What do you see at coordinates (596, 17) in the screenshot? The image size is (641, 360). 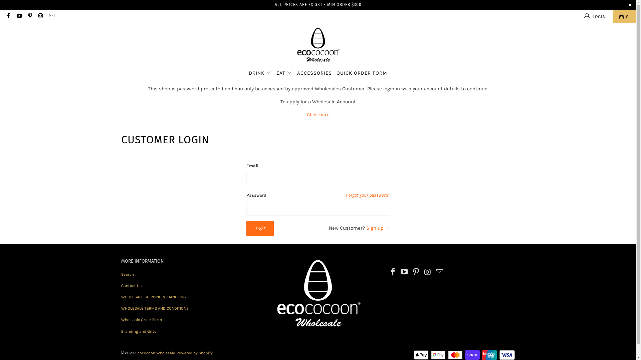 I see `LOGIN` at bounding box center [596, 17].